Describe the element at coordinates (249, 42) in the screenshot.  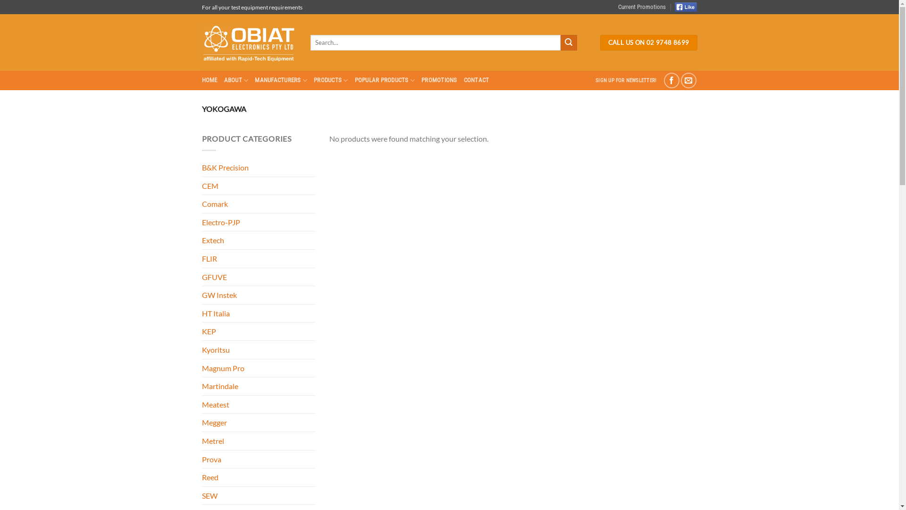
I see `Obiat Electronics - keeping your industry up and running` at that location.